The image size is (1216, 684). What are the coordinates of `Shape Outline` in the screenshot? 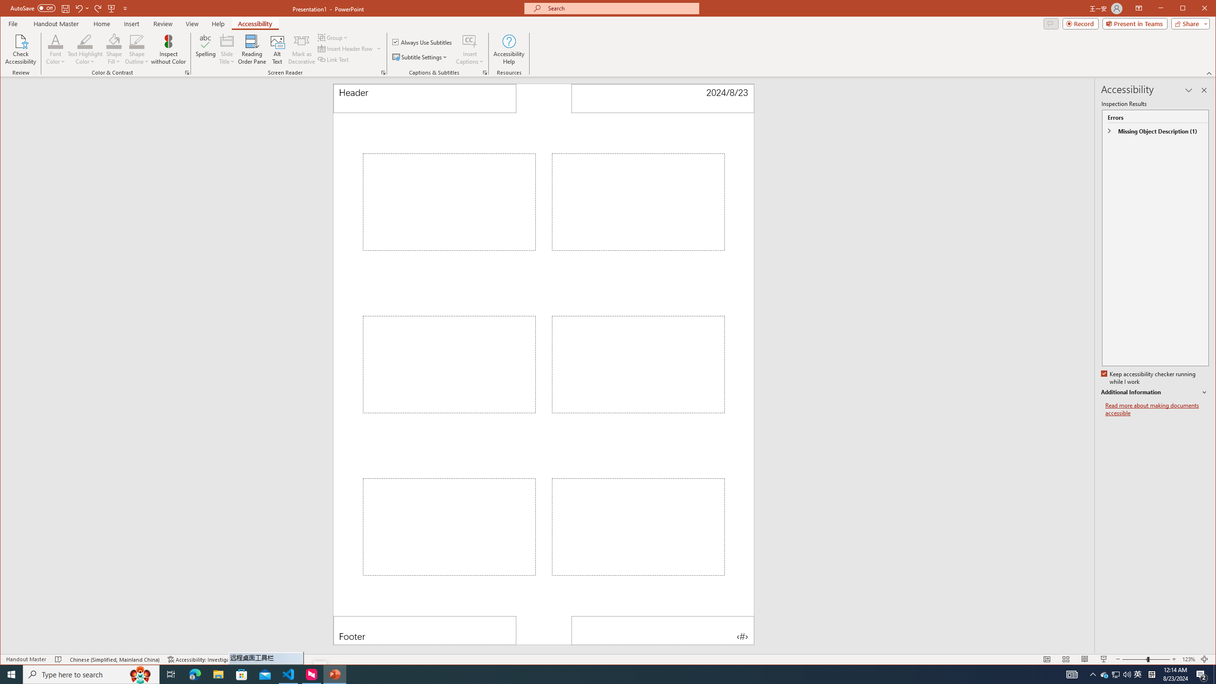 It's located at (56, 49).